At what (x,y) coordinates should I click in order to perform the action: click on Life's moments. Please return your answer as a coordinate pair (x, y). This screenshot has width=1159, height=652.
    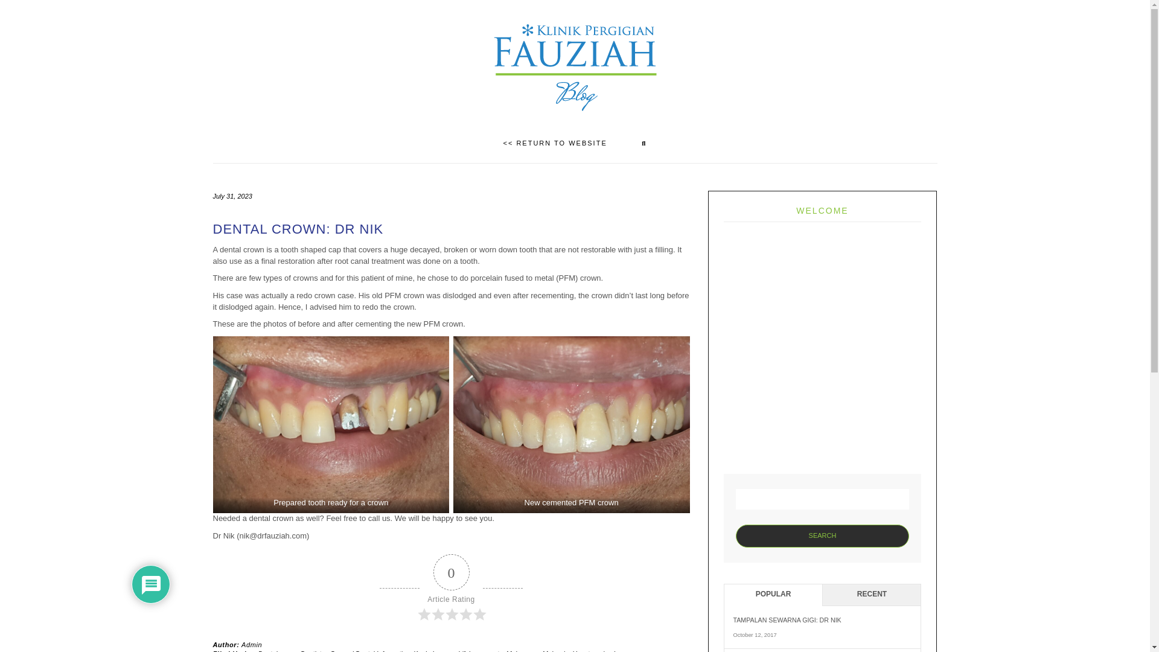
    Looking at the image, I should click on (481, 651).